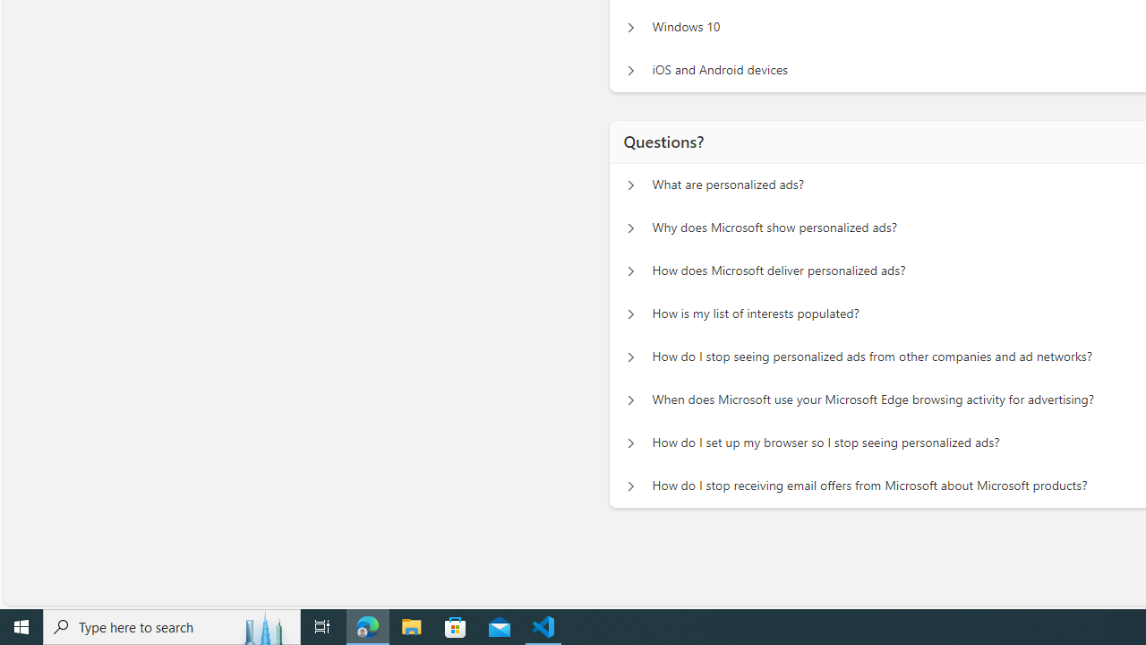  What do you see at coordinates (630, 185) in the screenshot?
I see `Questions? What are personalized ads?` at bounding box center [630, 185].